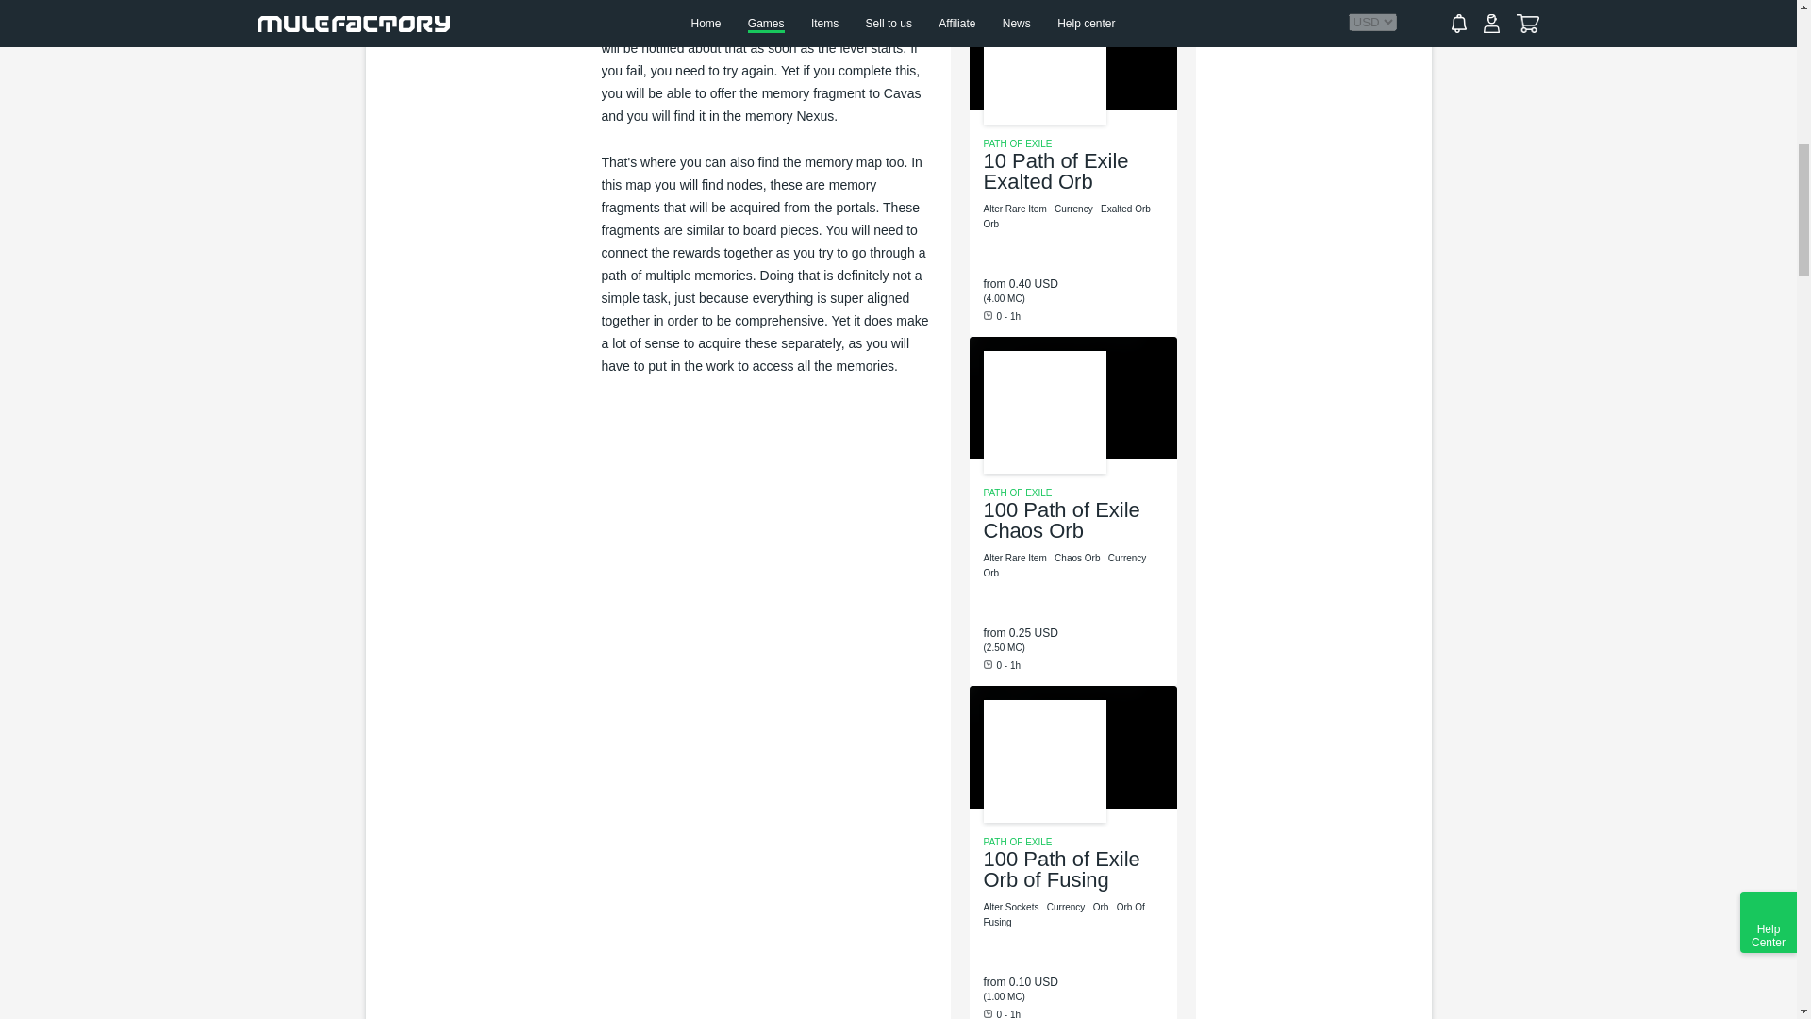 This screenshot has height=1019, width=1811. Describe the element at coordinates (1102, 906) in the screenshot. I see `More items in Path of Exile Orb category` at that location.